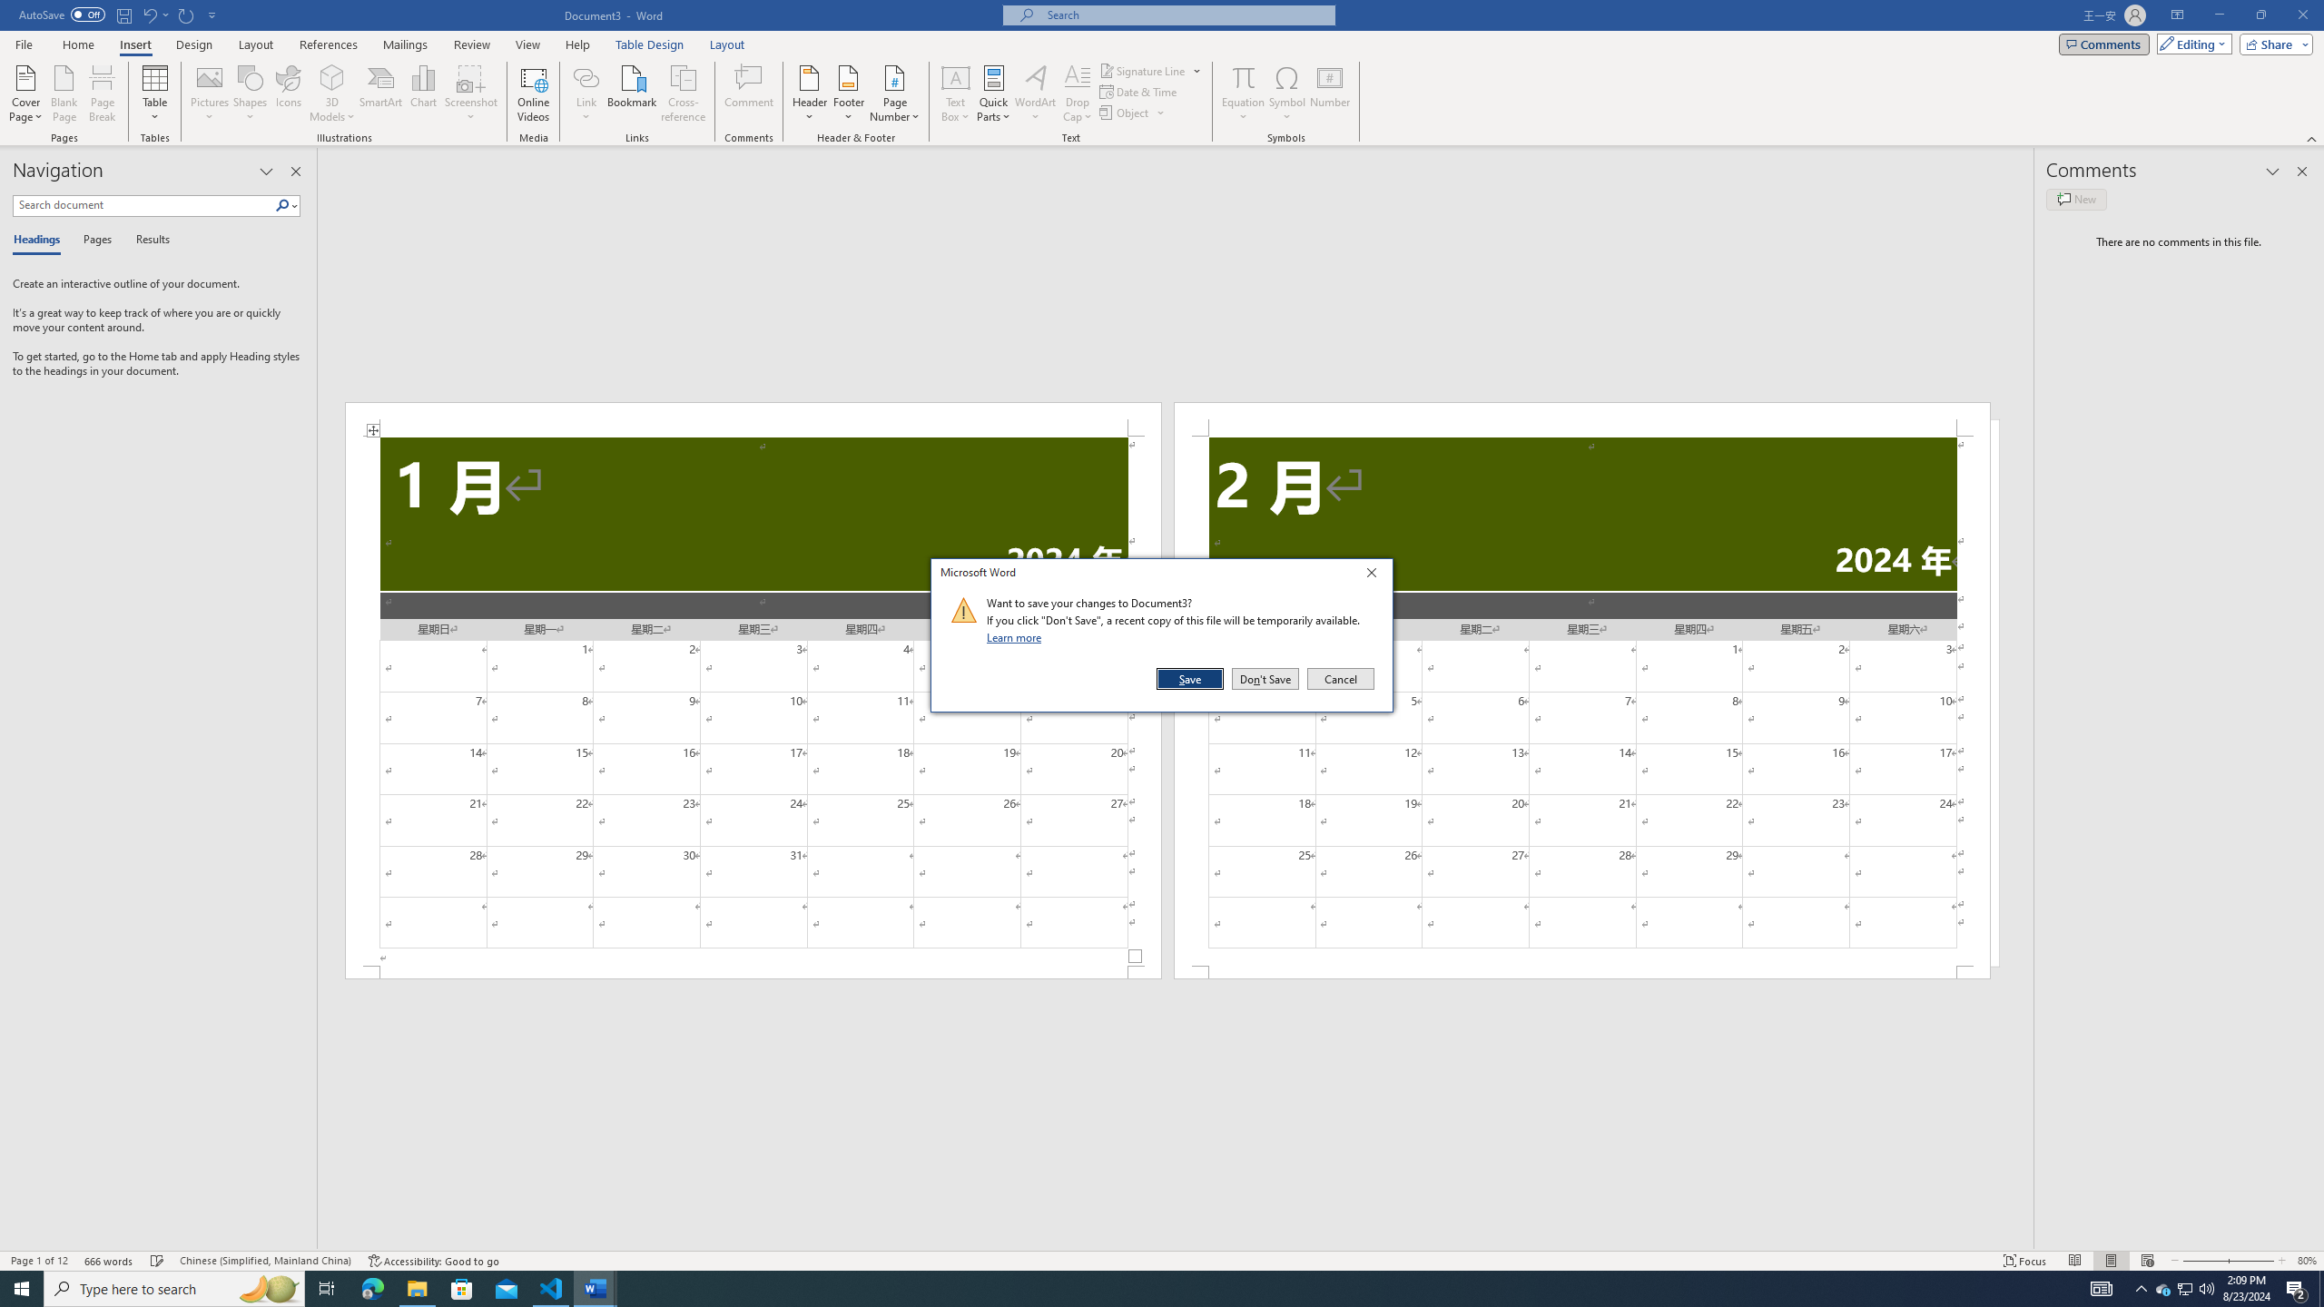  Describe the element at coordinates (149, 15) in the screenshot. I see `Undo Increase Indent` at that location.